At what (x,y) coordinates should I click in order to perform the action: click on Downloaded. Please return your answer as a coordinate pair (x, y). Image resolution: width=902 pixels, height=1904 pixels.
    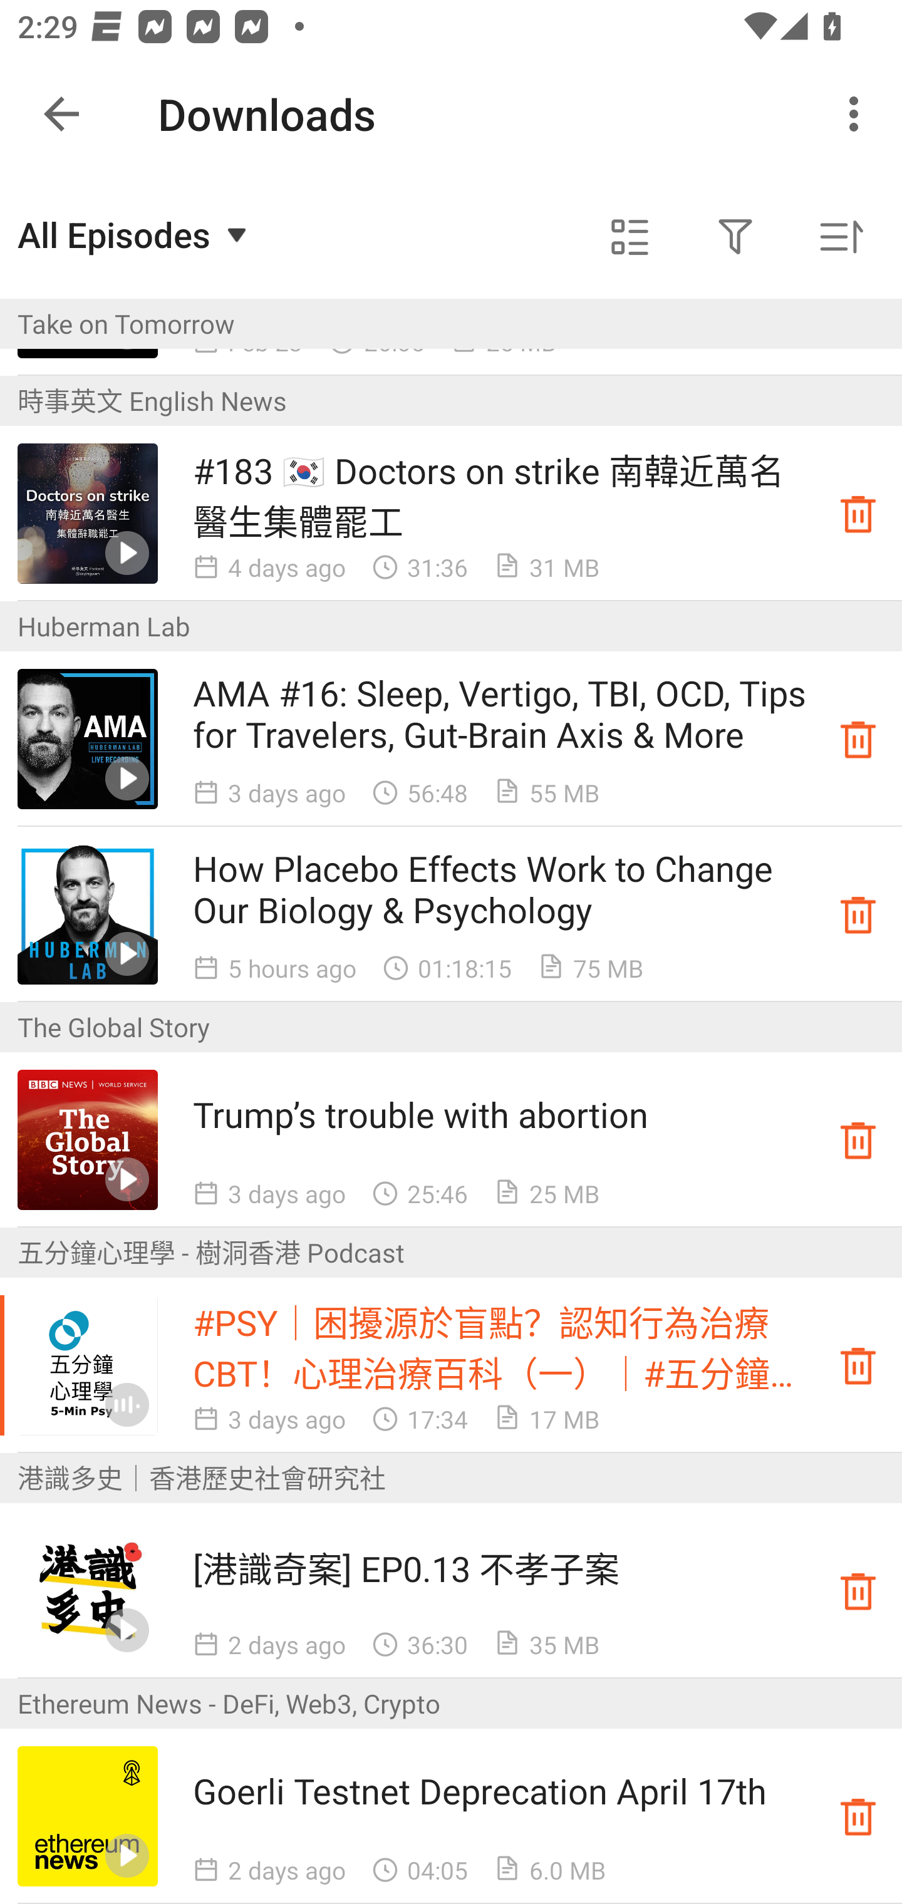
    Looking at the image, I should click on (858, 1365).